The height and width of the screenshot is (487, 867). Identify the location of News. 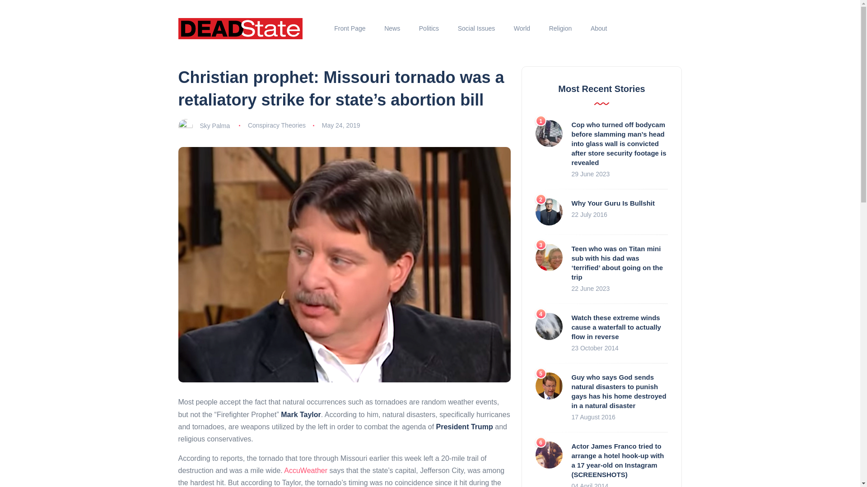
(392, 28).